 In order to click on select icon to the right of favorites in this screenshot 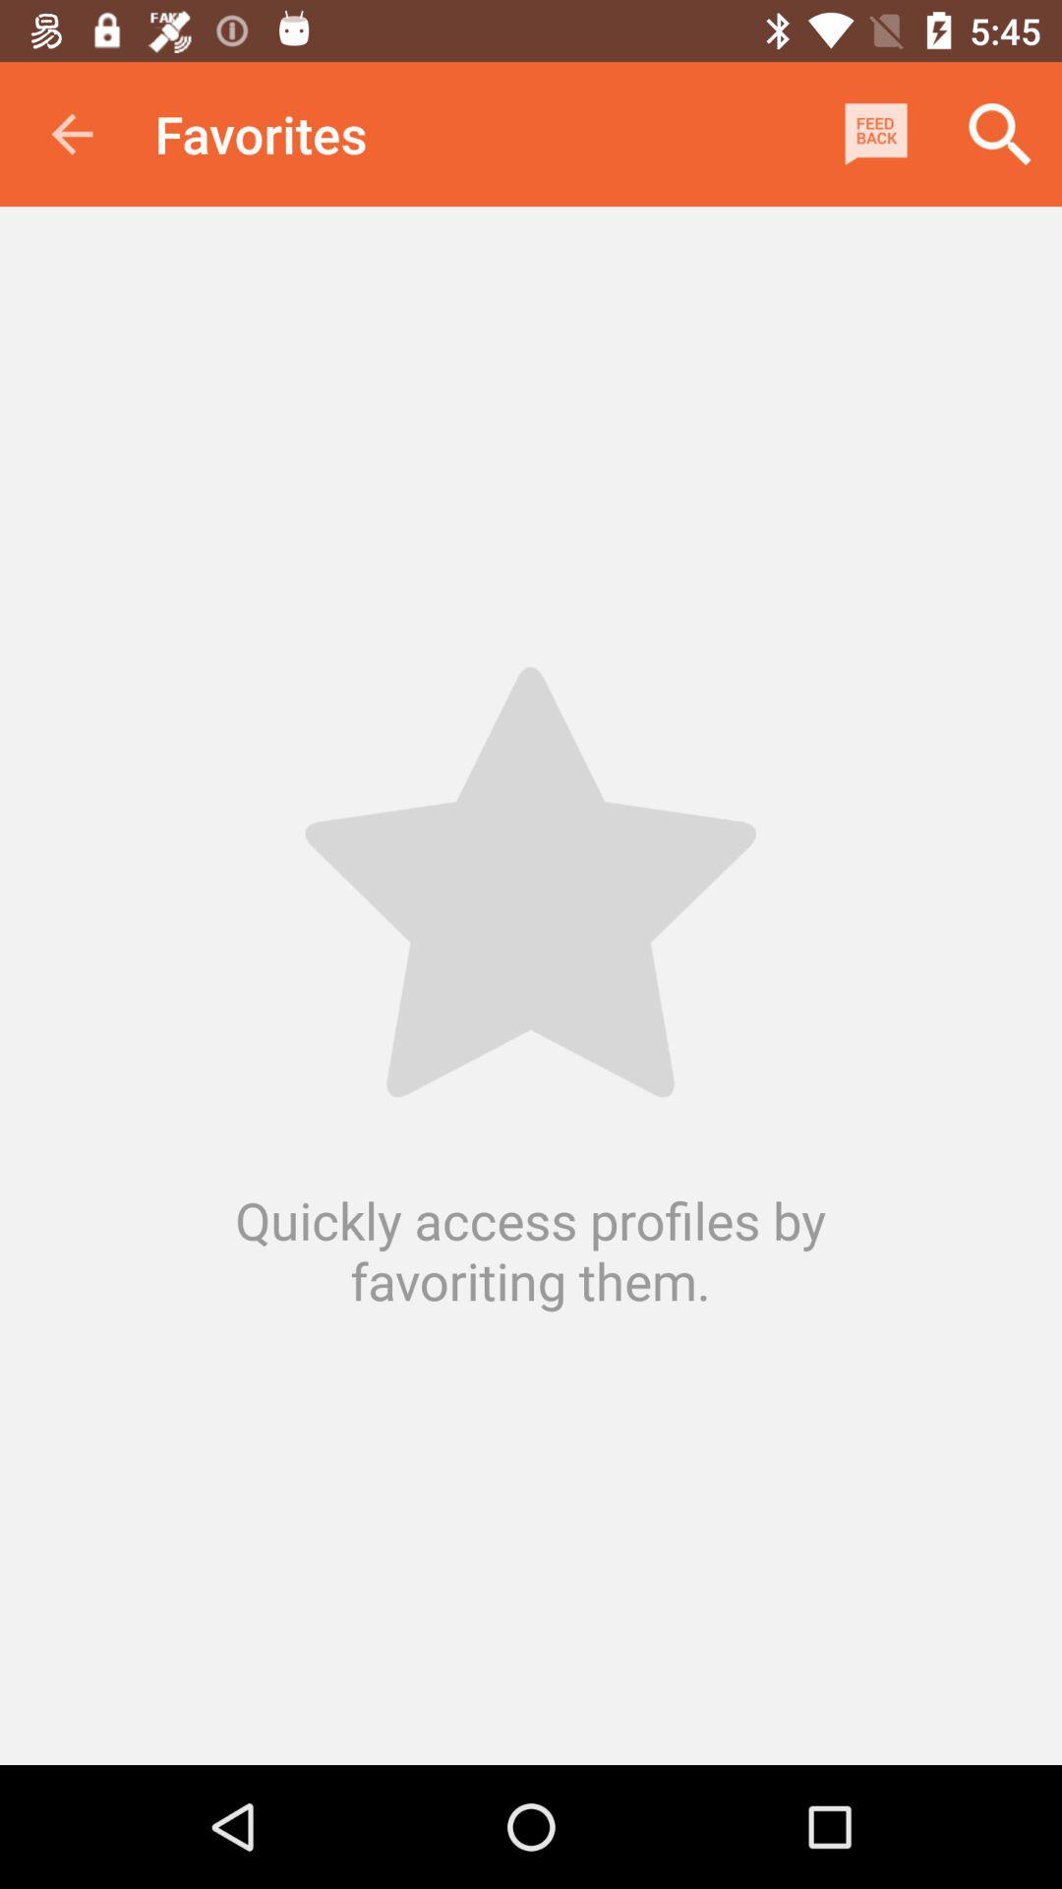, I will do `click(875, 134)`.